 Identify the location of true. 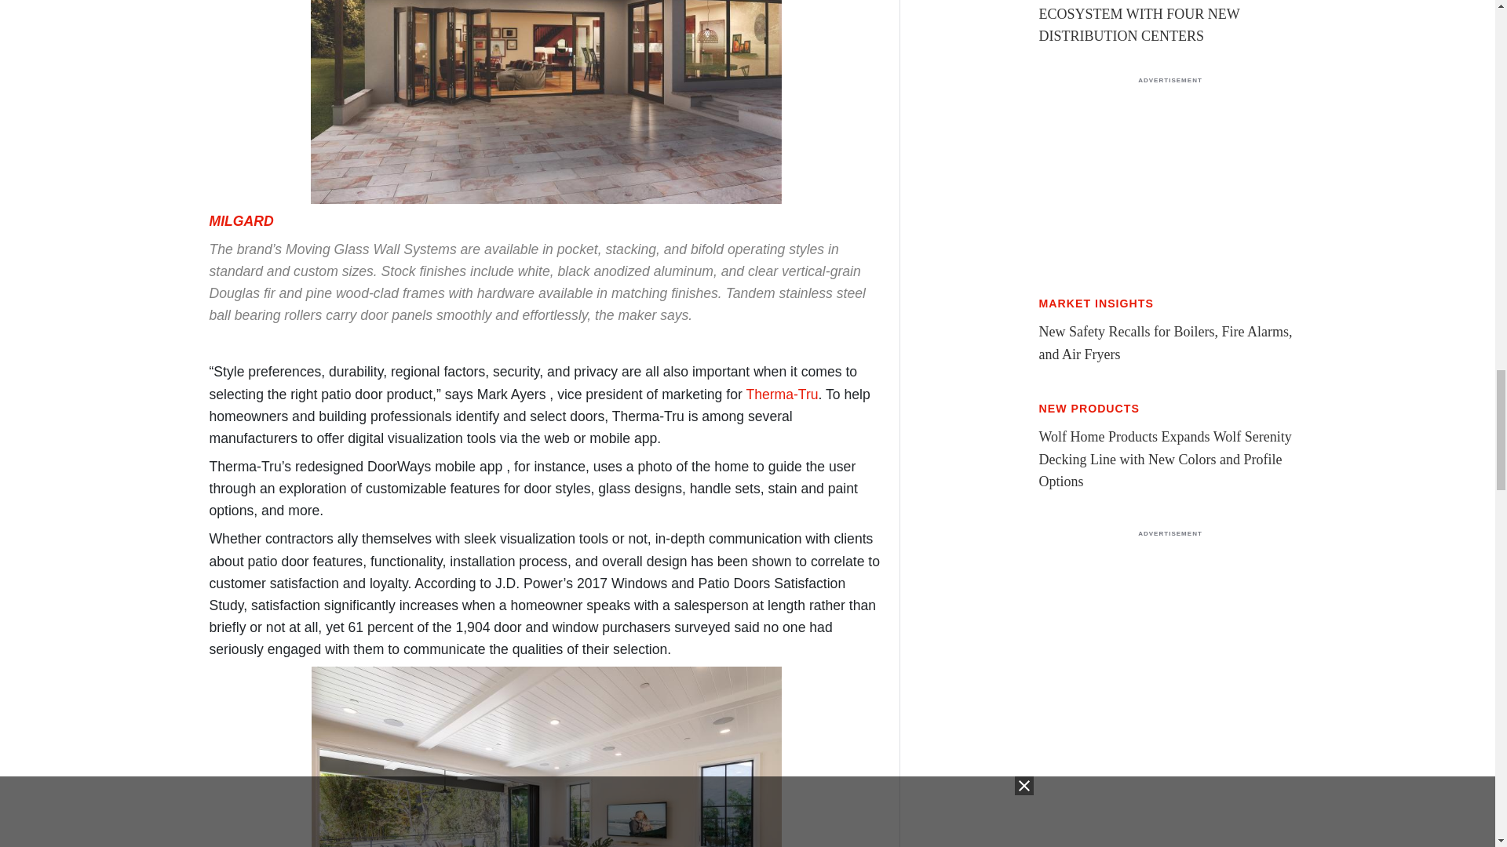
(1169, 184).